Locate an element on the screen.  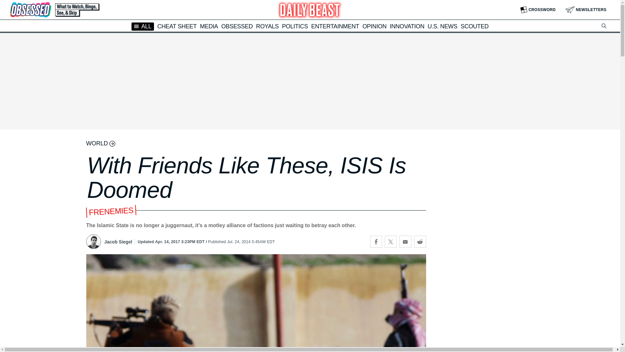
SCOUTED is located at coordinates (475, 26).